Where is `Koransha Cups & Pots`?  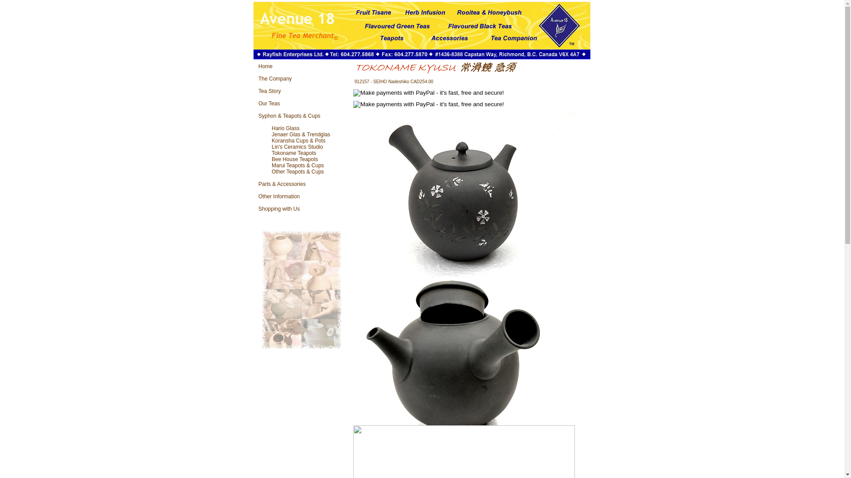 Koransha Cups & Pots is located at coordinates (299, 141).